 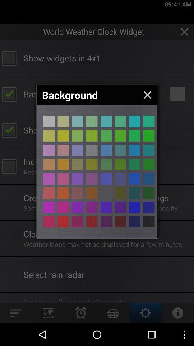 I want to click on choose a color, so click(x=106, y=207).